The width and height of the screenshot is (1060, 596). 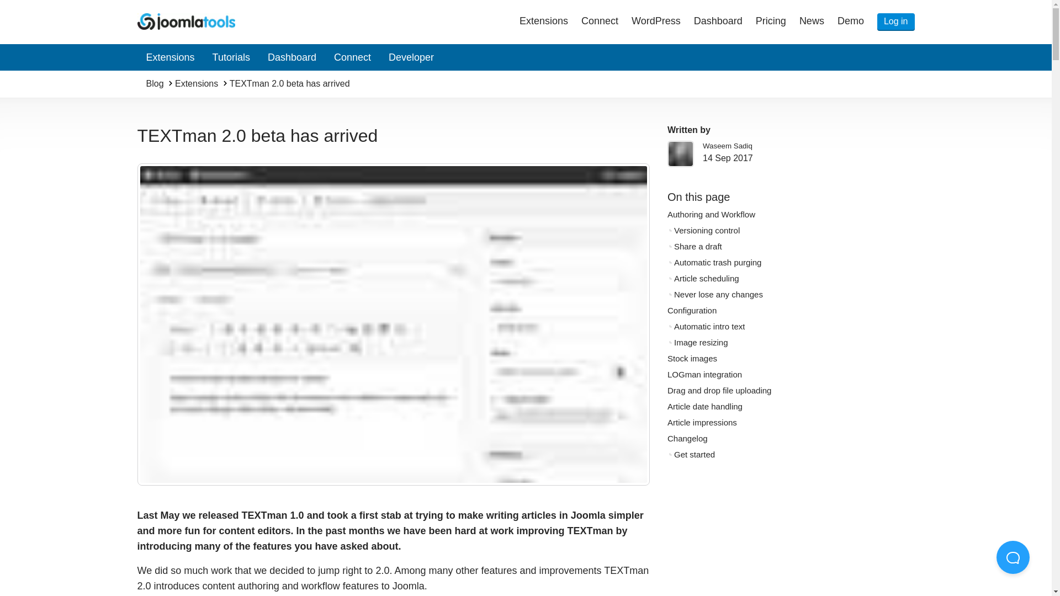 What do you see at coordinates (708, 327) in the screenshot?
I see `Automatic intro text` at bounding box center [708, 327].